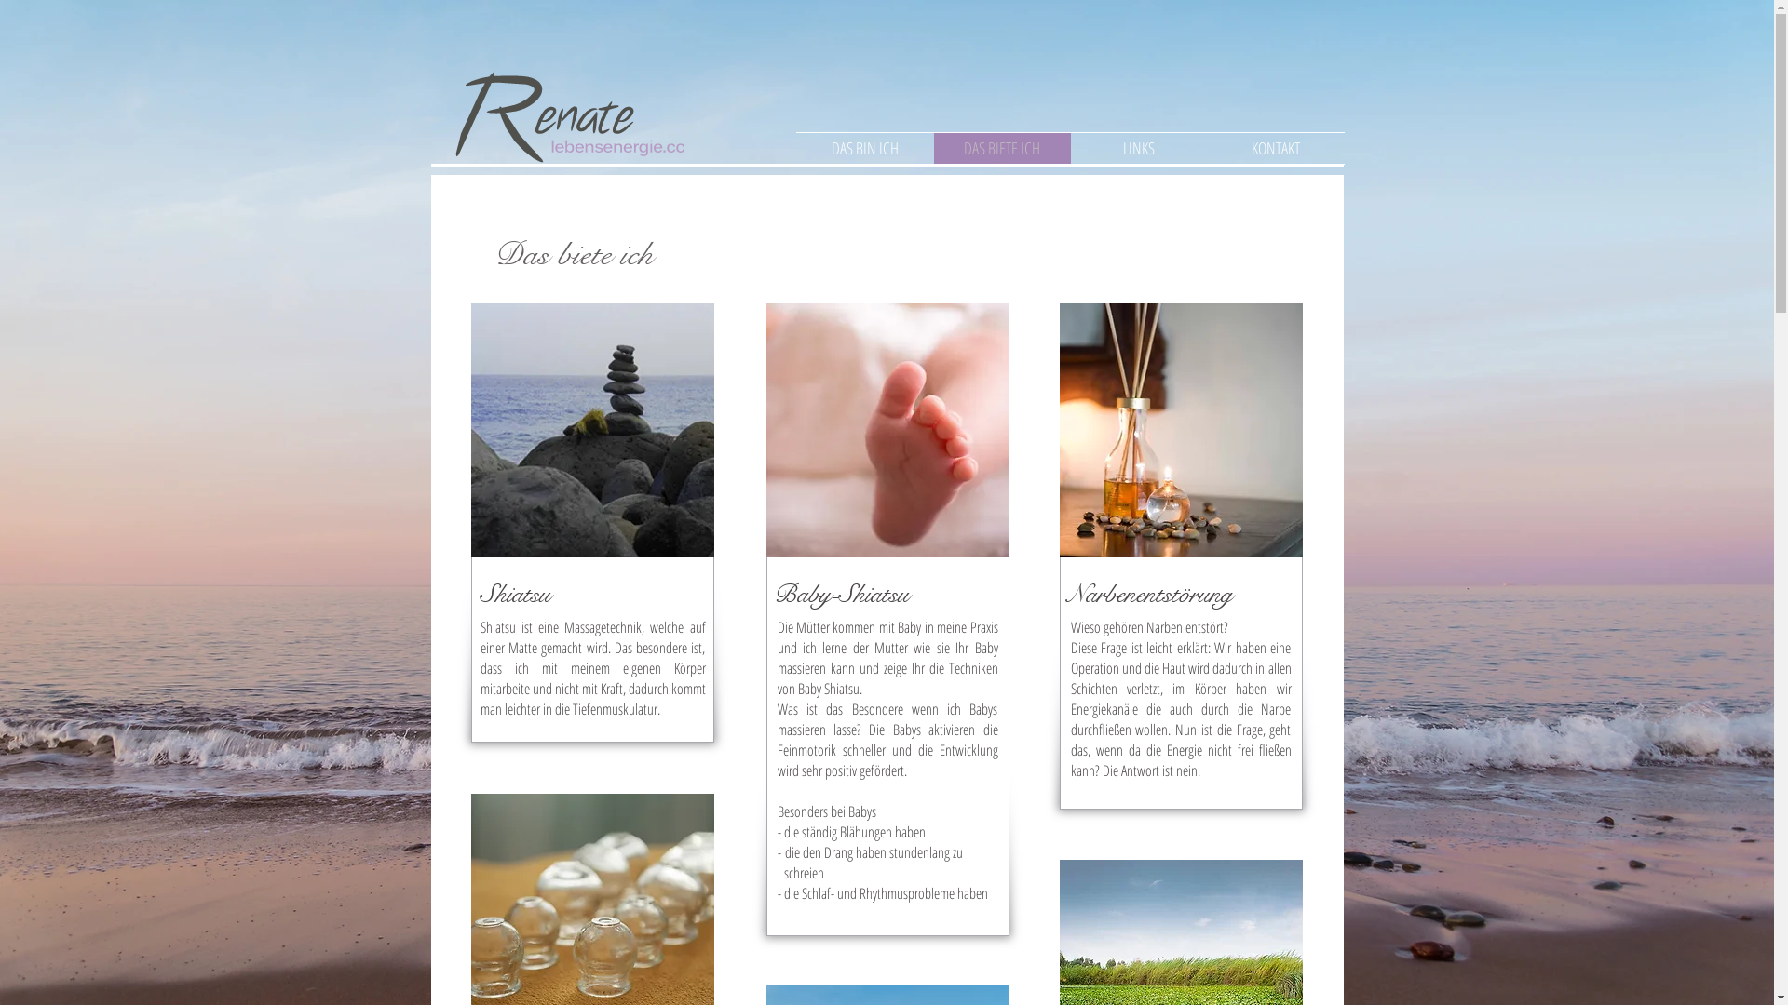 Image resolution: width=1788 pixels, height=1005 pixels. Describe the element at coordinates (1140, 149) in the screenshot. I see `LINKS` at that location.